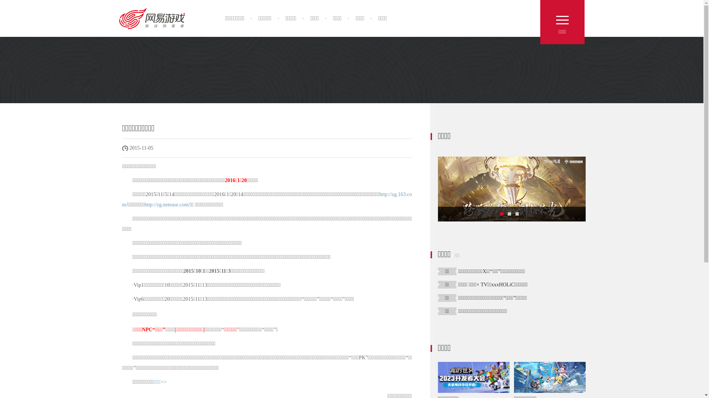  Describe the element at coordinates (167, 205) in the screenshot. I see `http://zg.netease.com/` at that location.